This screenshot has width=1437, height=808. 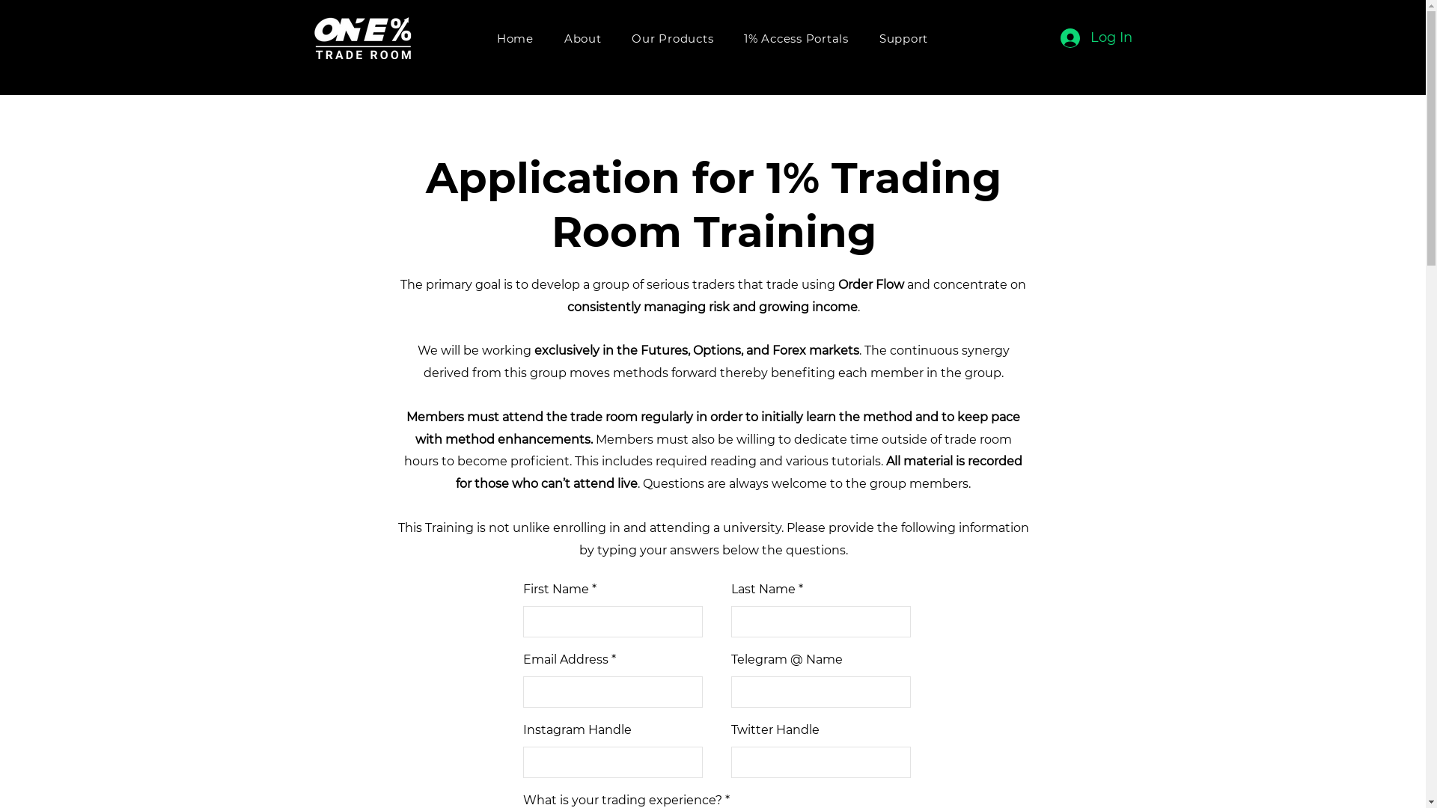 I want to click on Home, so click(x=516, y=39).